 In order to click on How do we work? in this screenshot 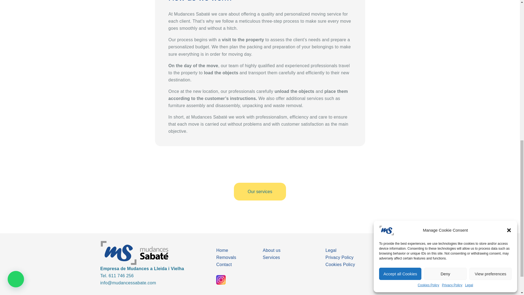, I will do `click(260, 3)`.